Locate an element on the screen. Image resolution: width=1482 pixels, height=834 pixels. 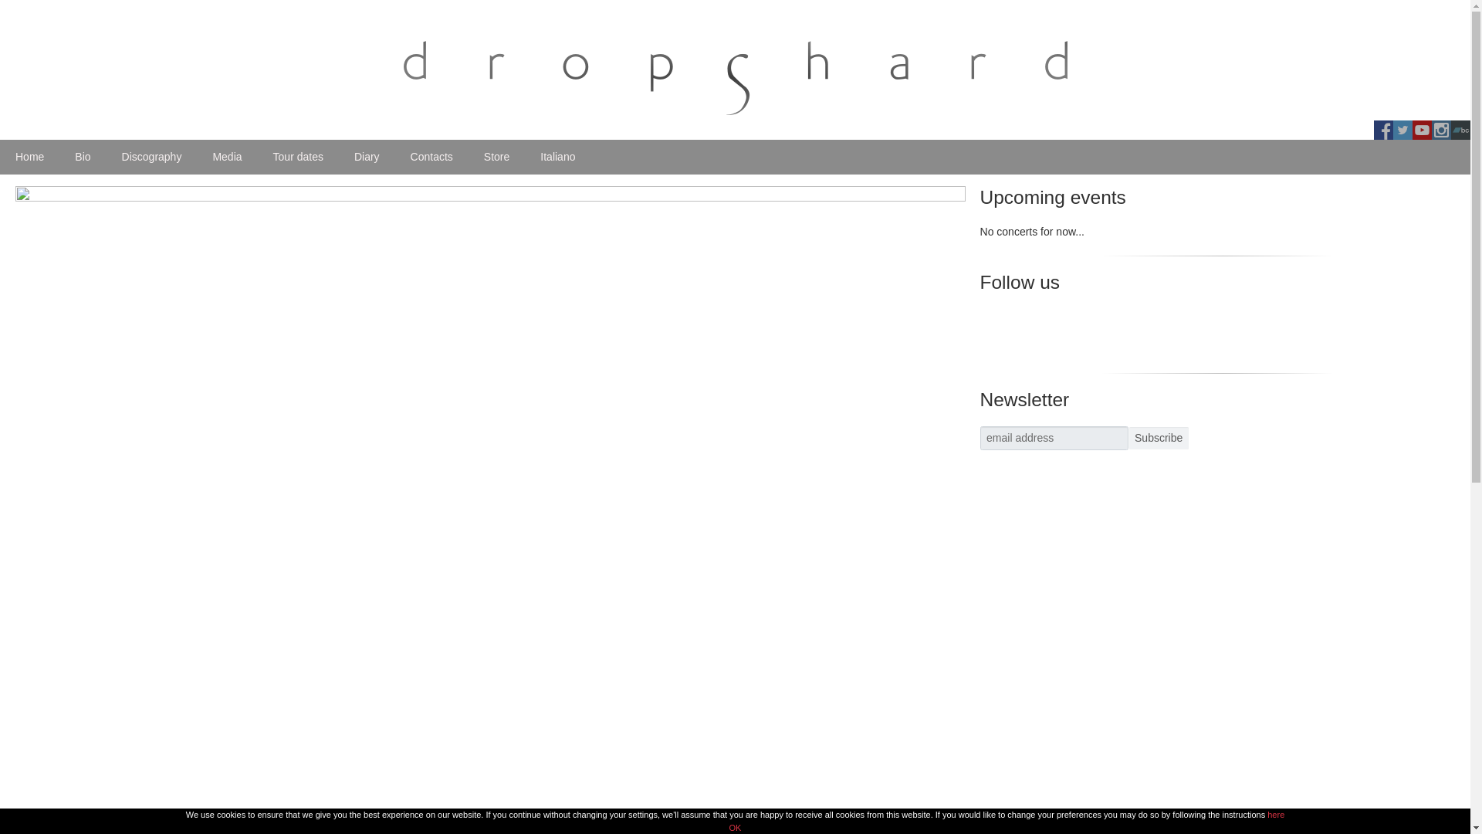
Media is located at coordinates (227, 157).